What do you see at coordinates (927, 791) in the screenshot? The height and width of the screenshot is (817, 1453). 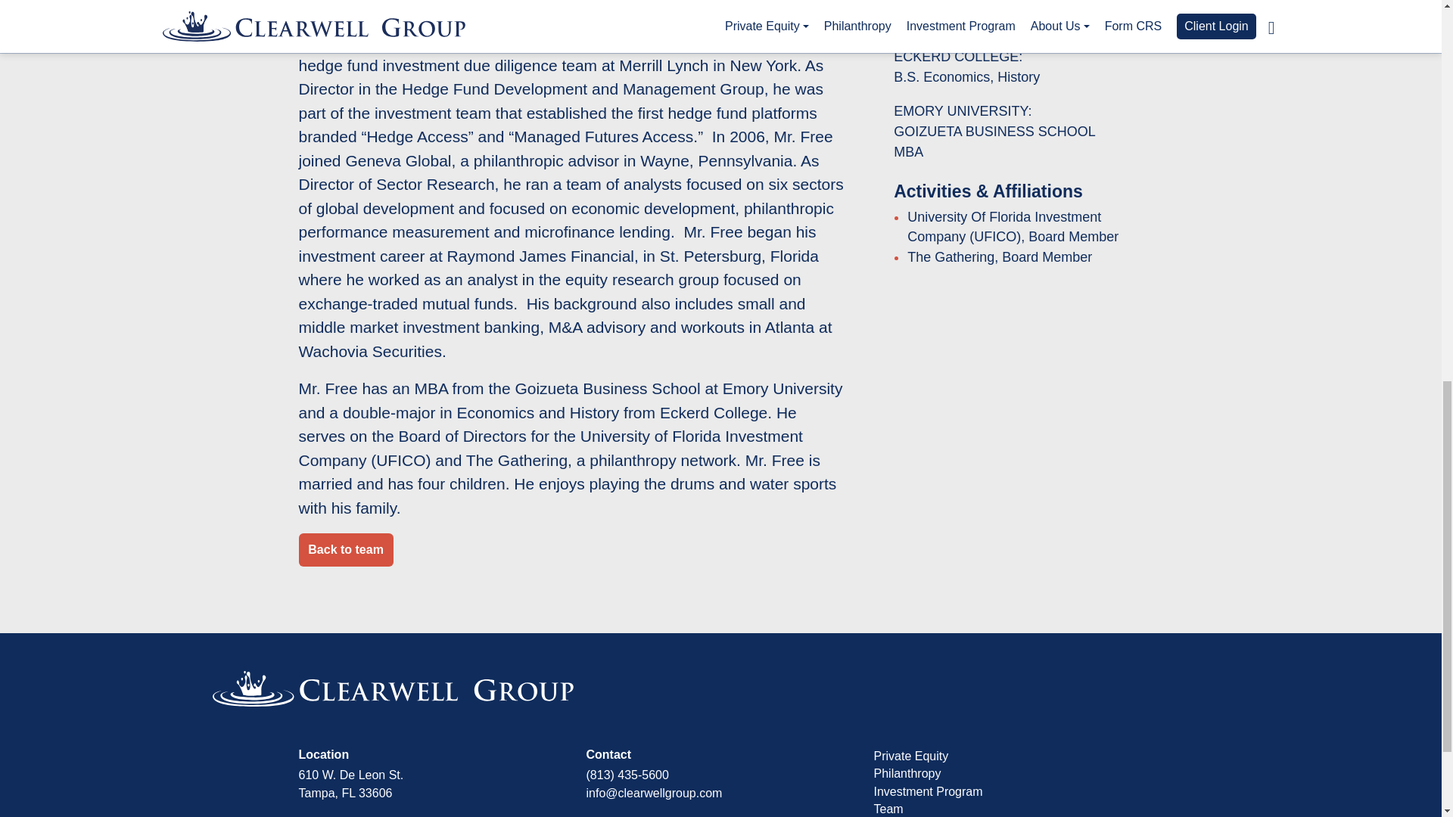 I see `Investment Program` at bounding box center [927, 791].